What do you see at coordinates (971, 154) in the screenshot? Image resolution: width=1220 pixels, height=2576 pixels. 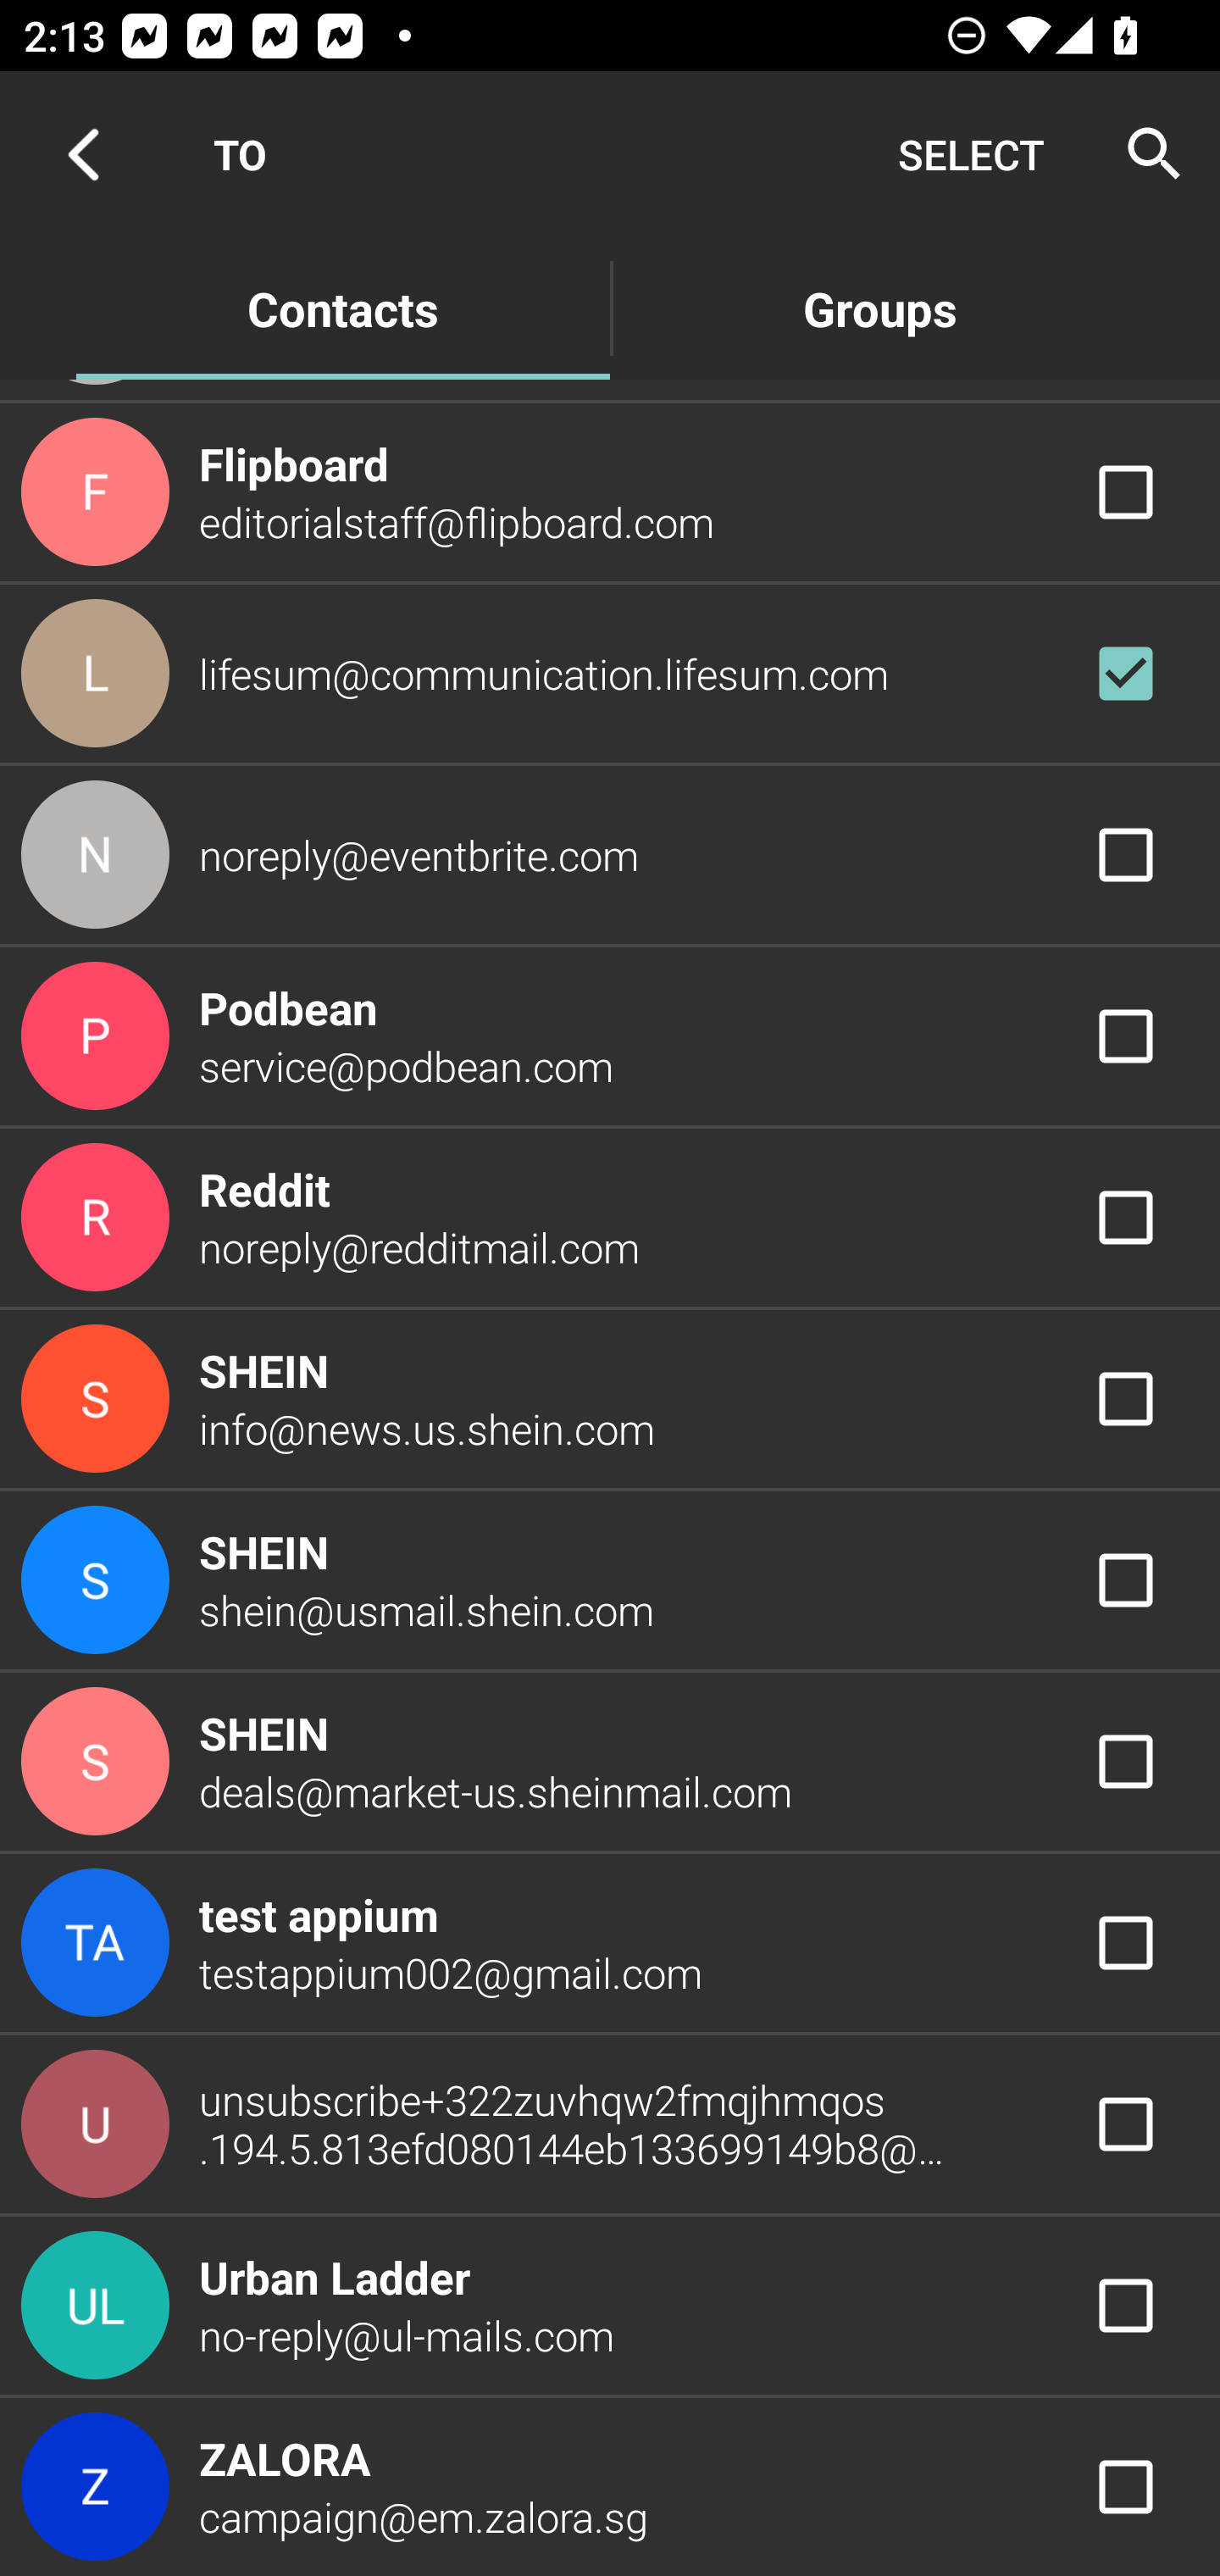 I see `SELECT` at bounding box center [971, 154].